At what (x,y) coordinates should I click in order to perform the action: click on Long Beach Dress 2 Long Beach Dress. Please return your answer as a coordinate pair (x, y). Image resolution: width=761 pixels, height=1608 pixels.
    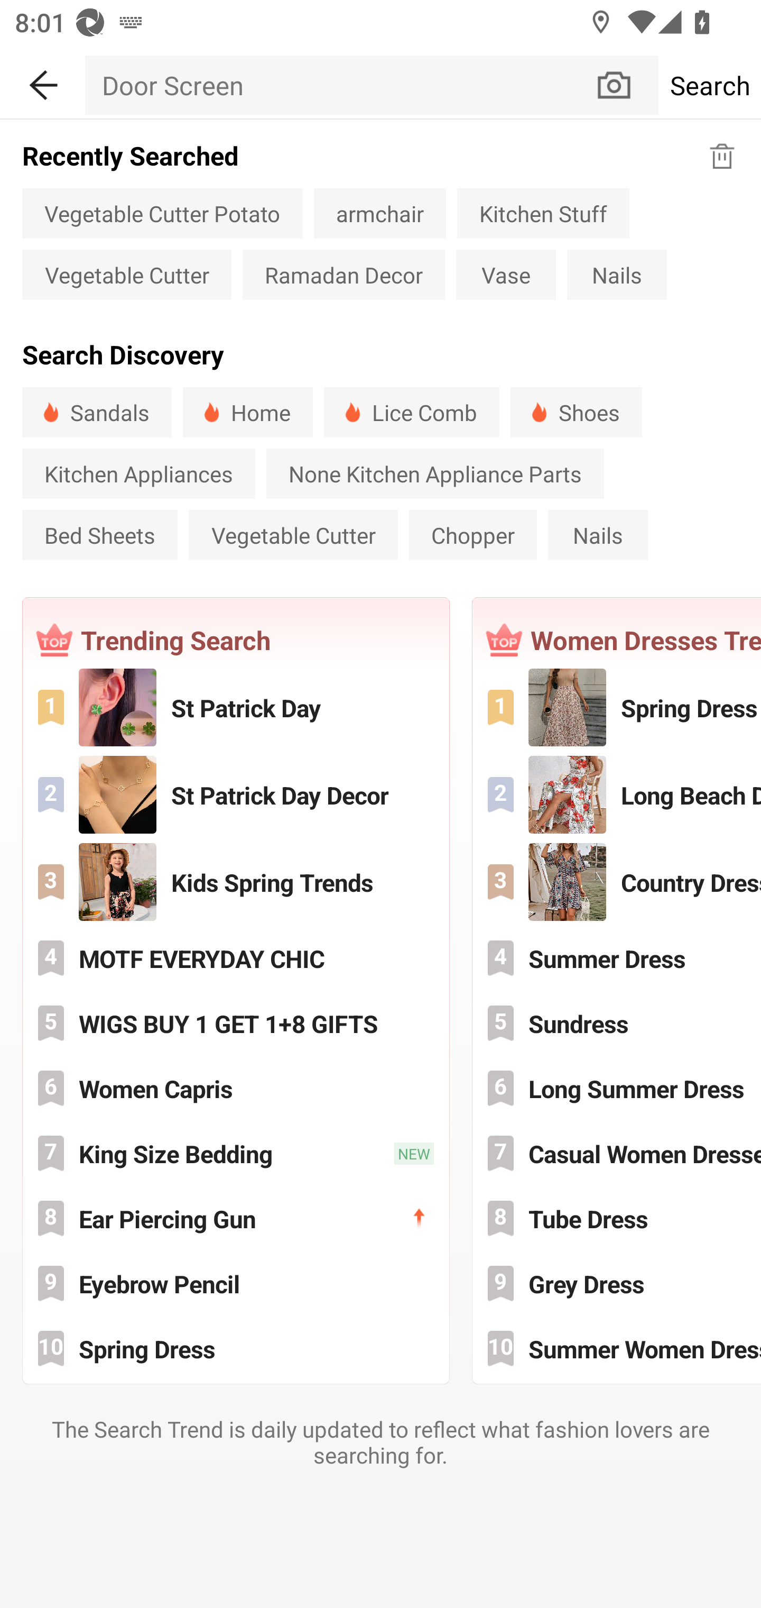
    Looking at the image, I should click on (617, 794).